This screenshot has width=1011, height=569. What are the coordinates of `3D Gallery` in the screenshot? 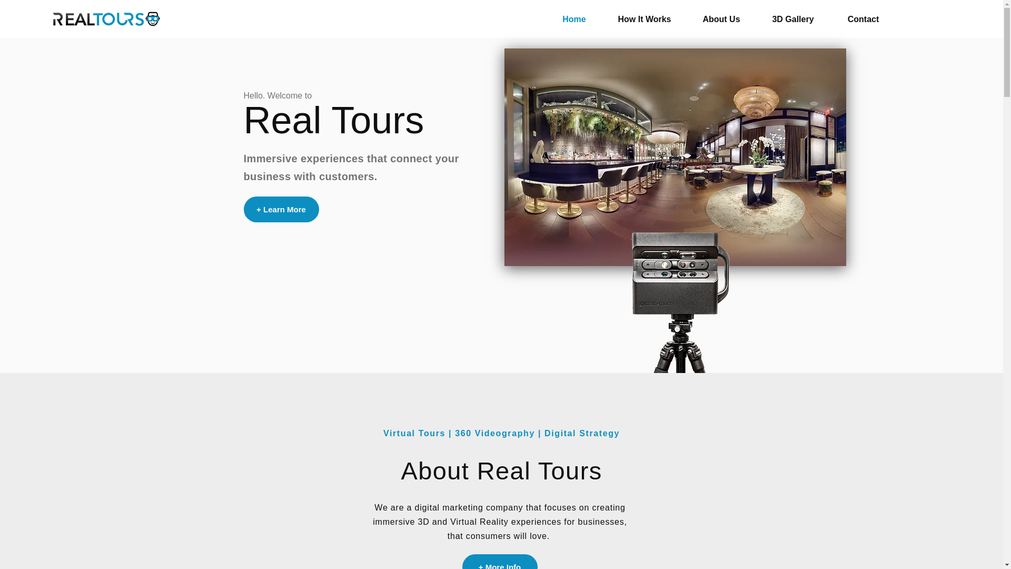 It's located at (793, 19).